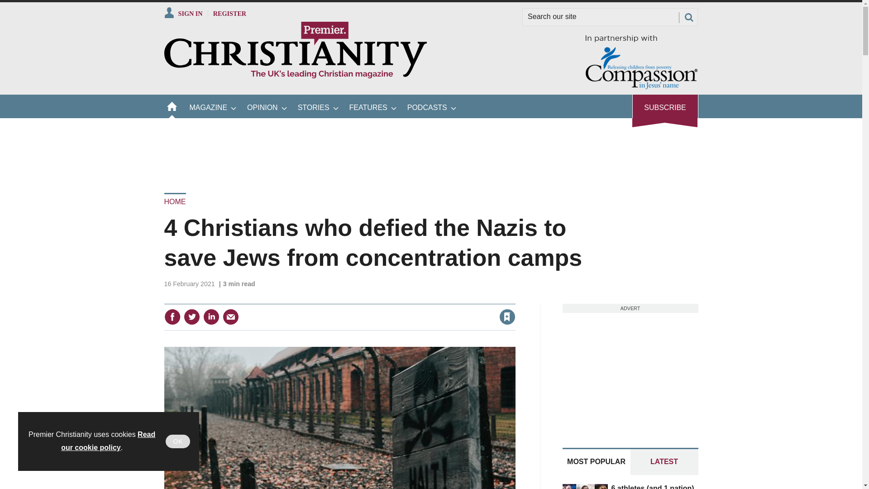  I want to click on SEARCH, so click(688, 17).